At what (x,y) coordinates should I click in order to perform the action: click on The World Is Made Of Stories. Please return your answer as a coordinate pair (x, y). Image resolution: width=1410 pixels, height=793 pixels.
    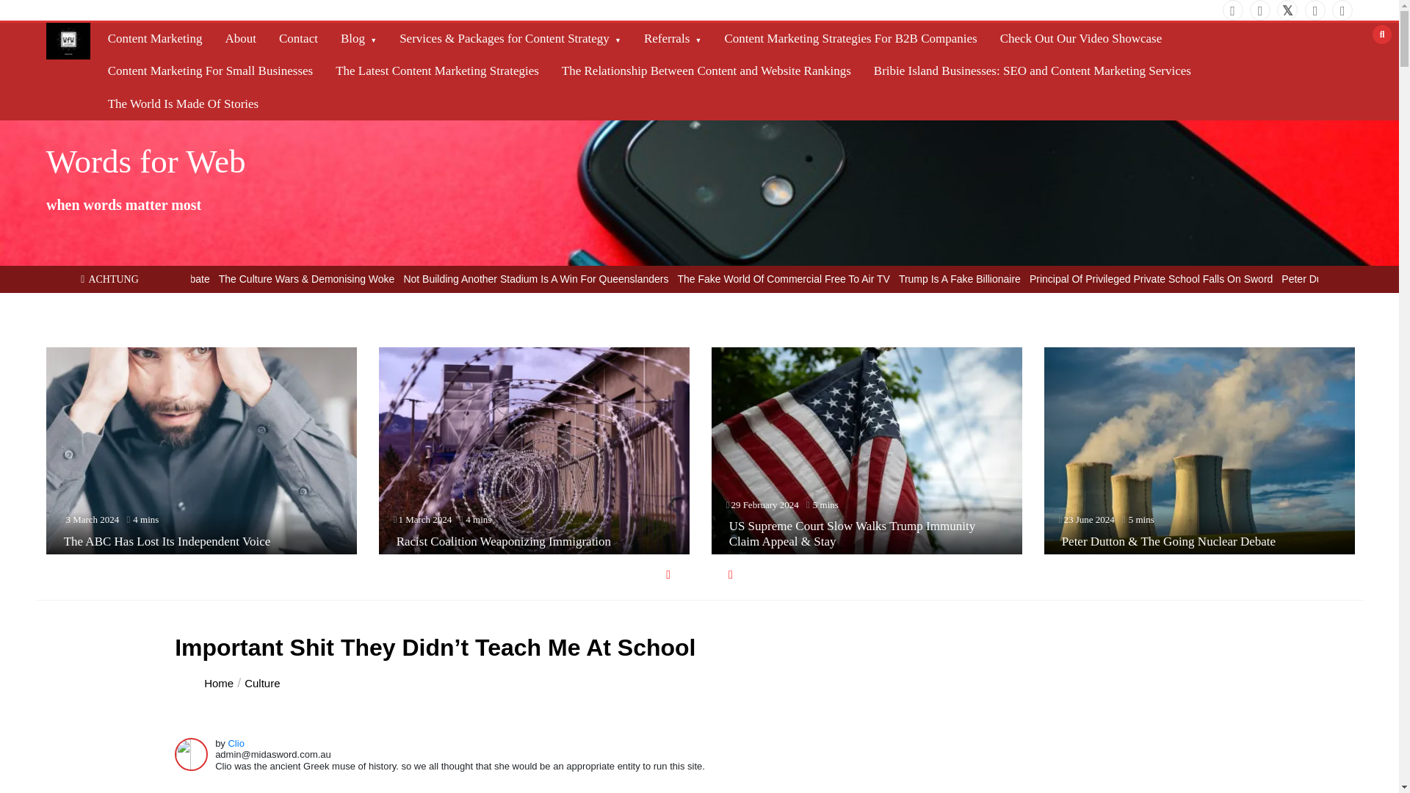
    Looking at the image, I should click on (183, 104).